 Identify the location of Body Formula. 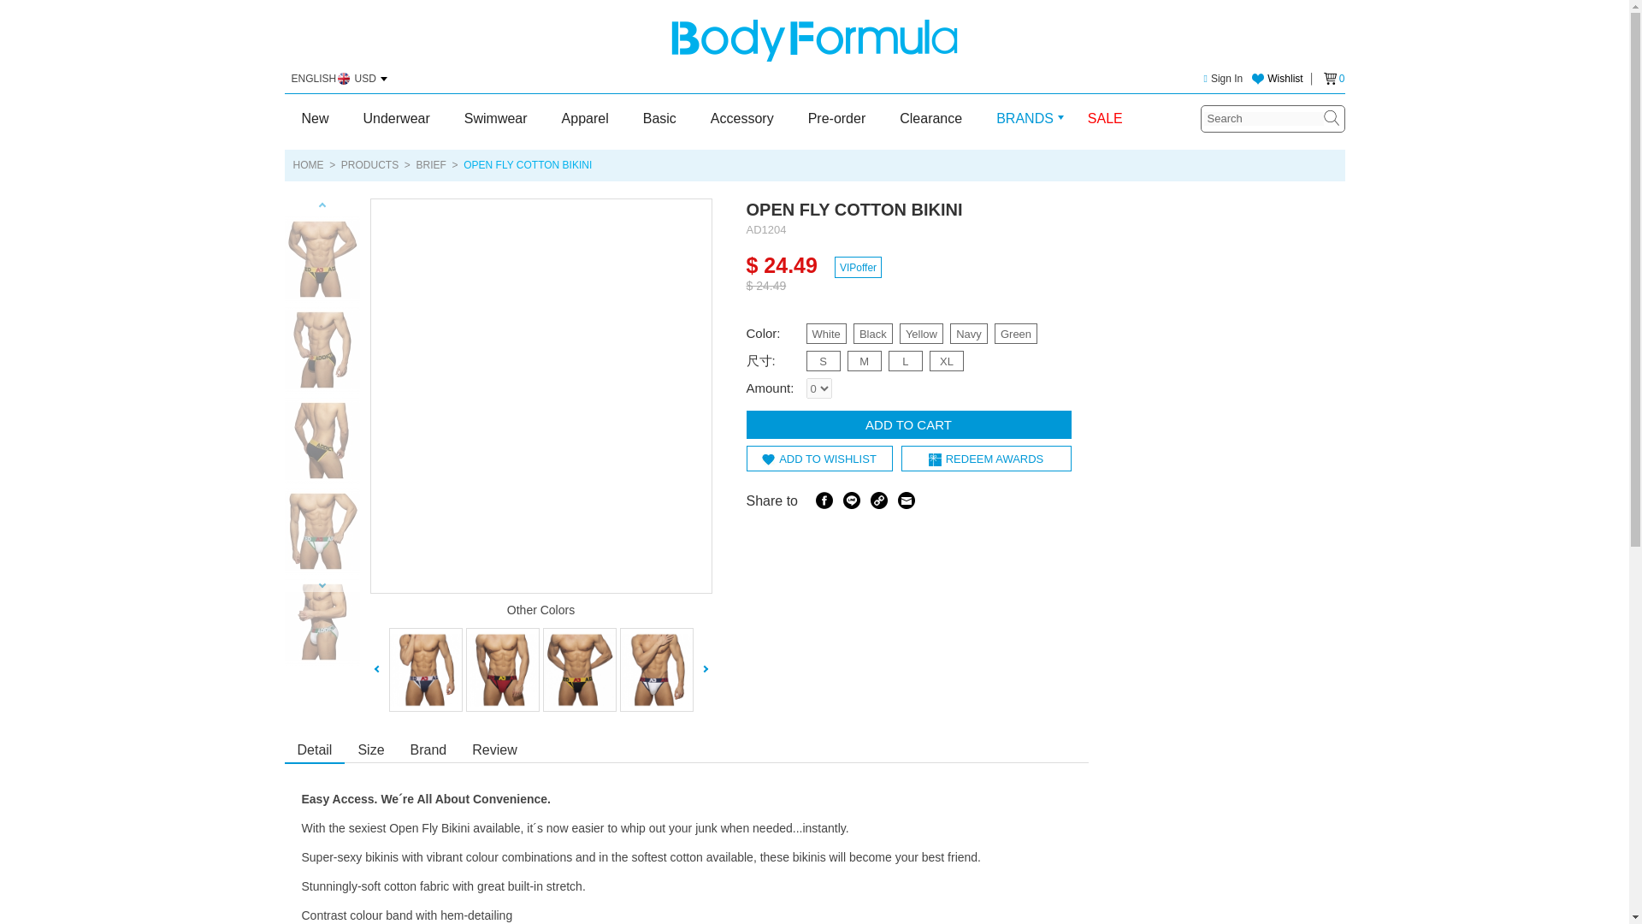
(814, 40).